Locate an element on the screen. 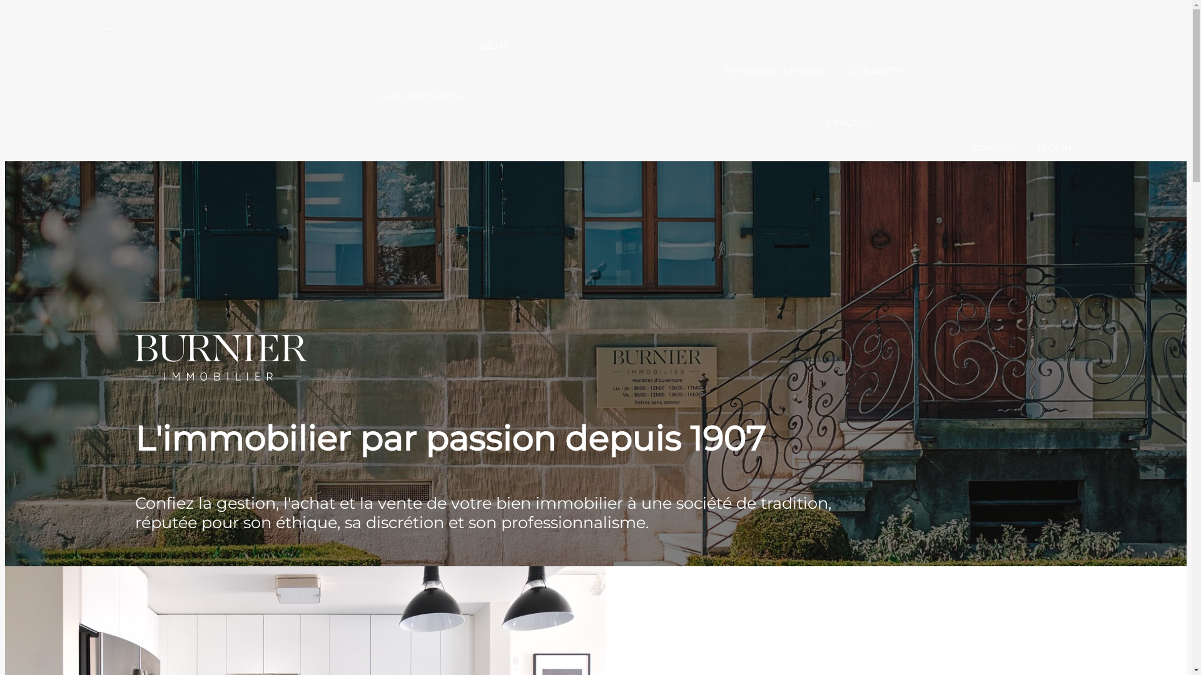 Image resolution: width=1201 pixels, height=675 pixels. A PROPOS is located at coordinates (848, 122).